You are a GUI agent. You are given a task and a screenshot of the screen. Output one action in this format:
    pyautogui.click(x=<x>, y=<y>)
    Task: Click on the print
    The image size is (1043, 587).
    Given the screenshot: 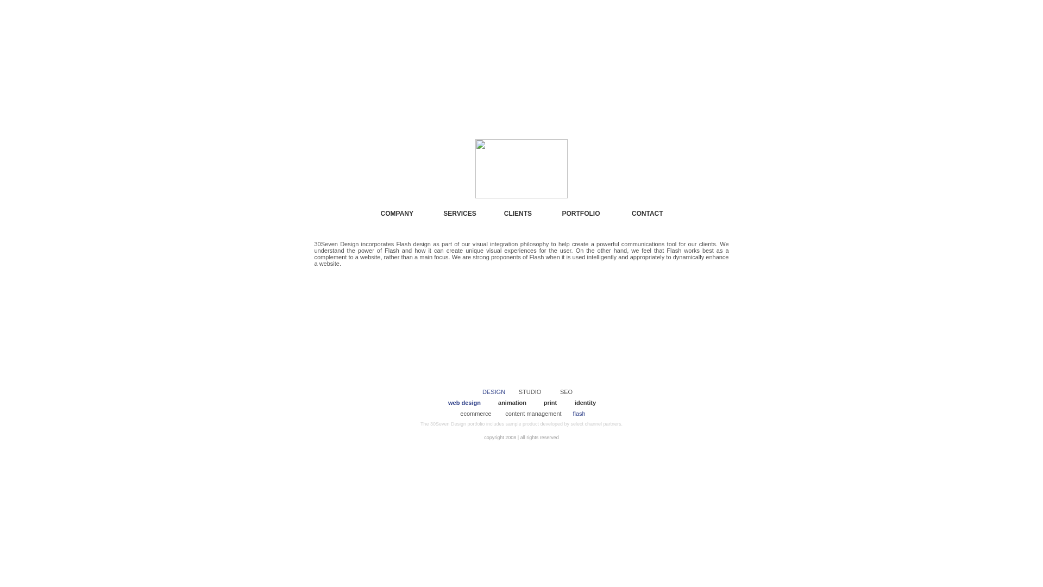 What is the action you would take?
    pyautogui.click(x=550, y=403)
    